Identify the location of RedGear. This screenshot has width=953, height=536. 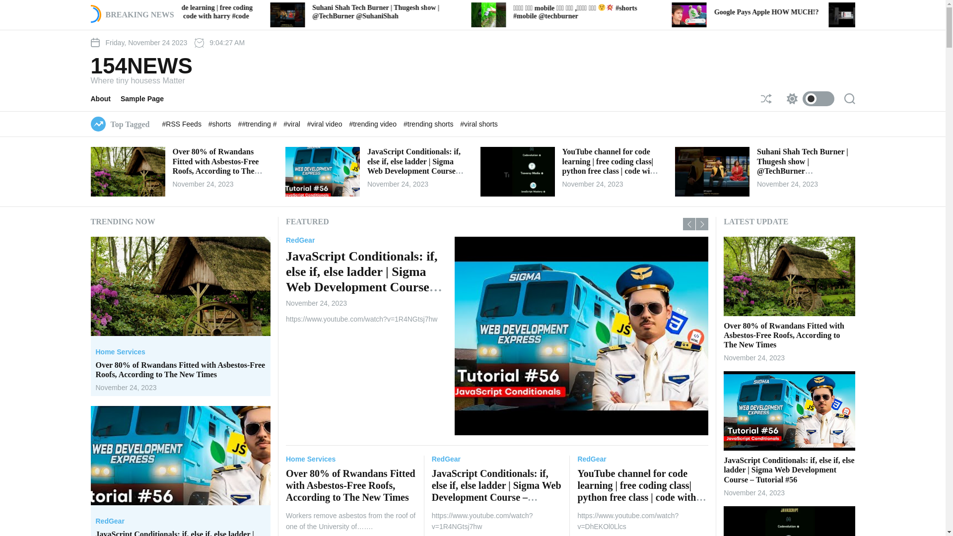
(446, 459).